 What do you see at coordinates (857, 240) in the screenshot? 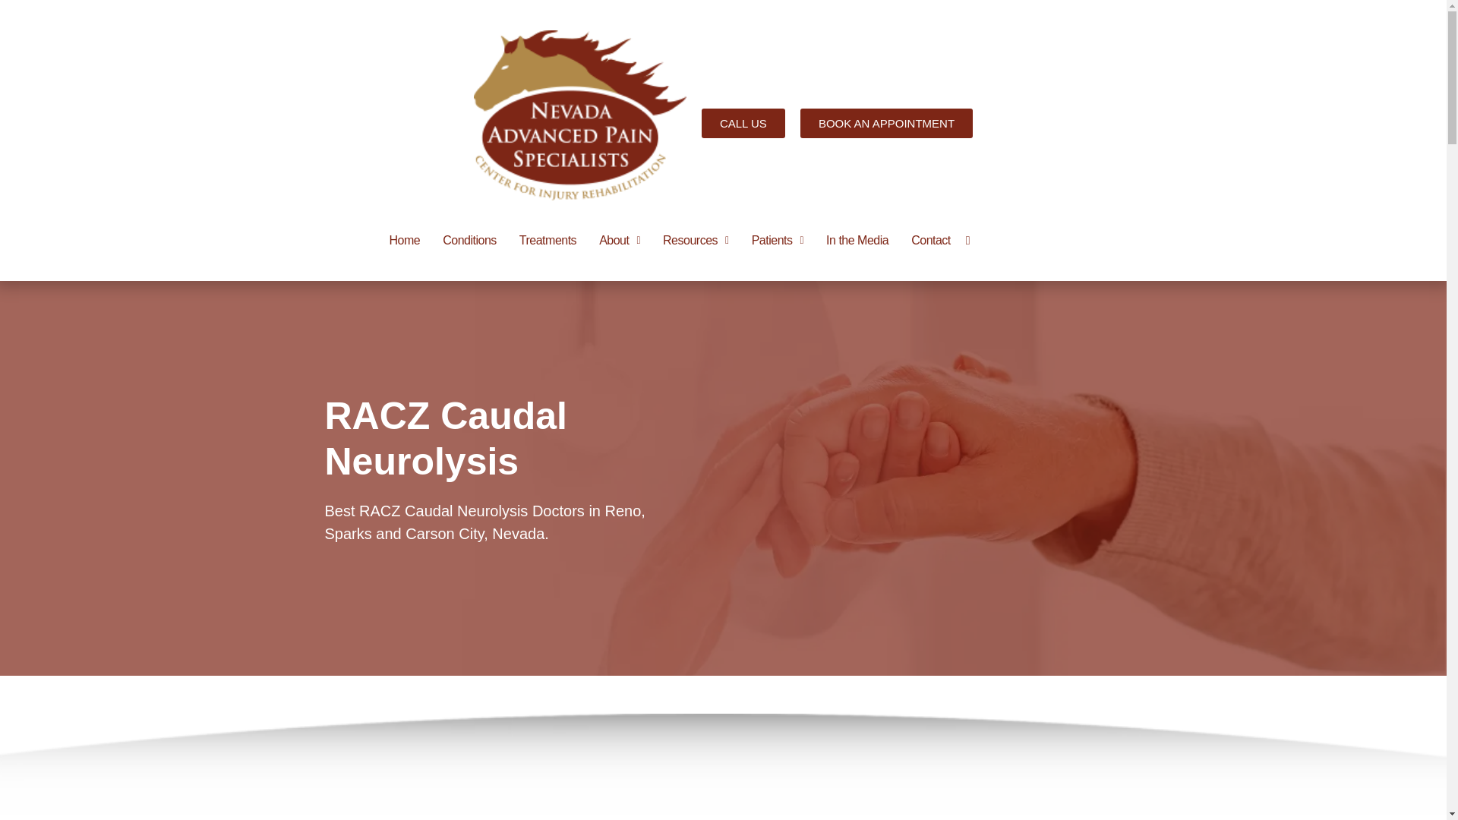
I see `In the Media` at bounding box center [857, 240].